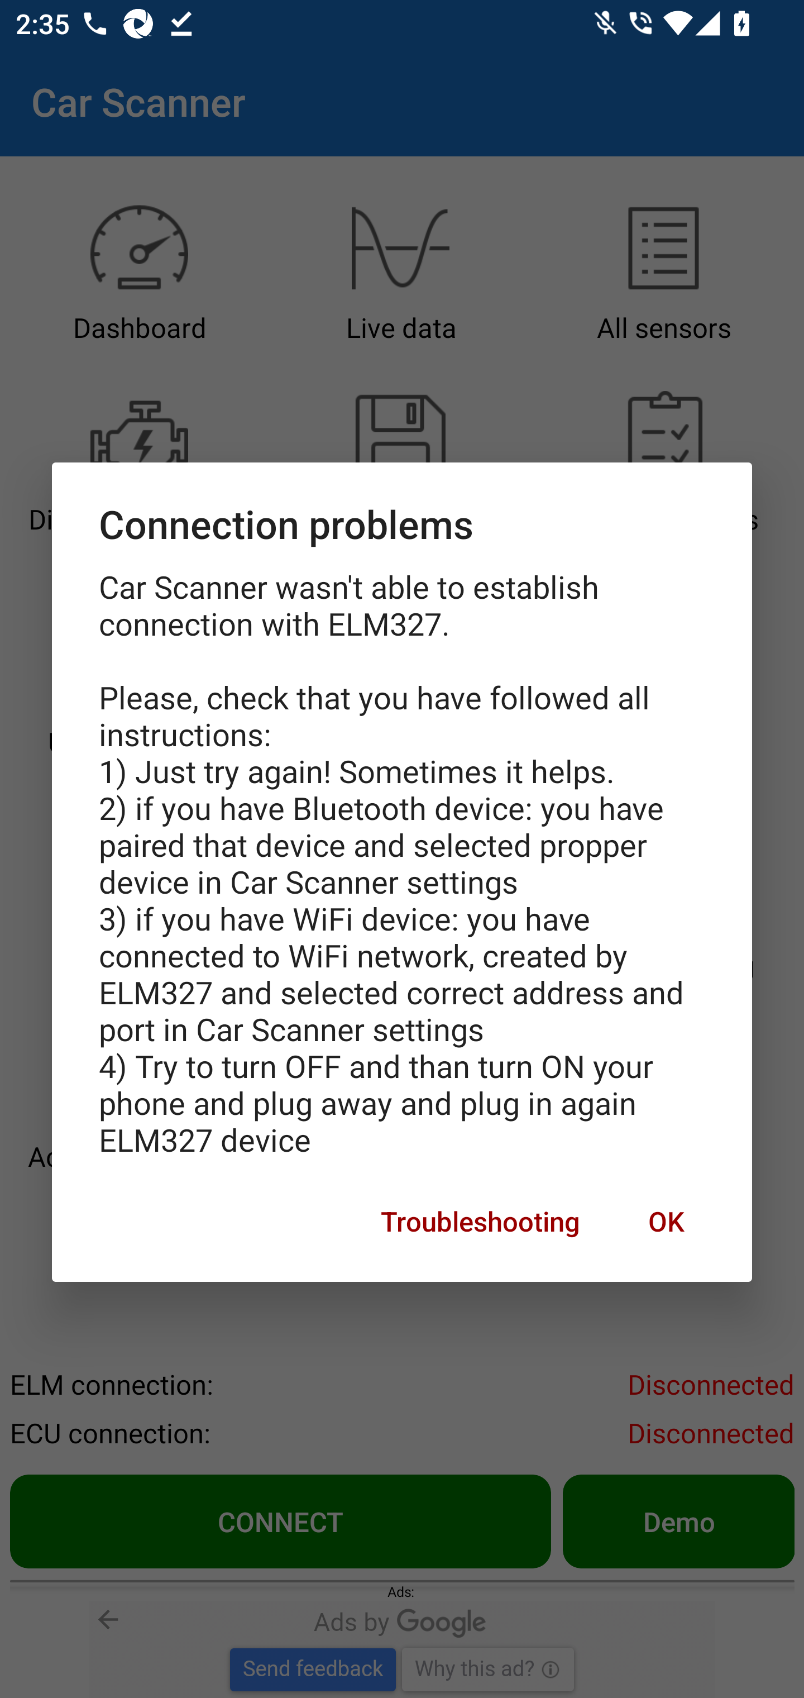 This screenshot has width=804, height=1698. Describe the element at coordinates (666, 1221) in the screenshot. I see `OK` at that location.